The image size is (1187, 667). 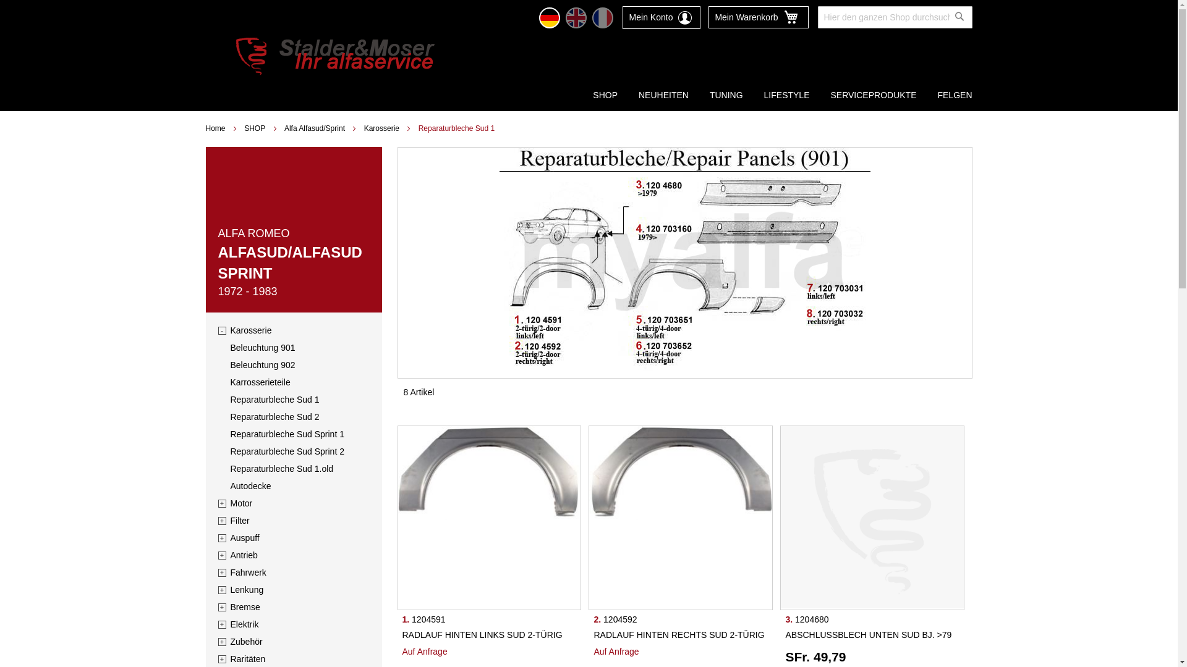 What do you see at coordinates (247, 590) in the screenshot?
I see `Lenkung` at bounding box center [247, 590].